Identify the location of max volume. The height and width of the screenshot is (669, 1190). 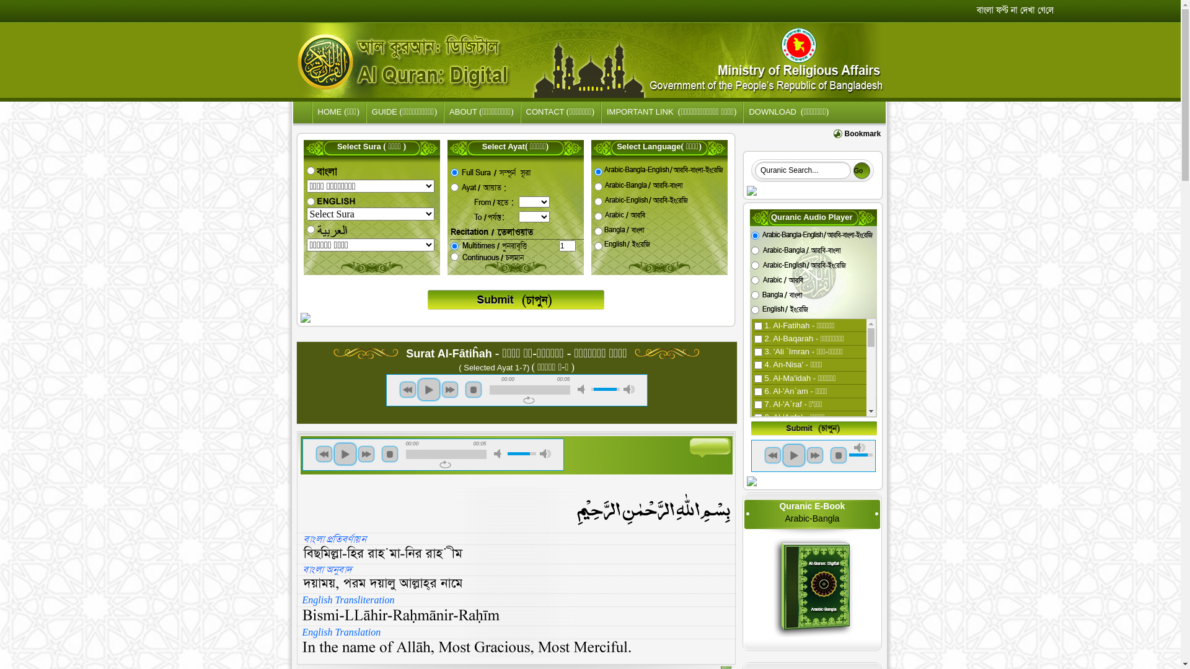
(629, 389).